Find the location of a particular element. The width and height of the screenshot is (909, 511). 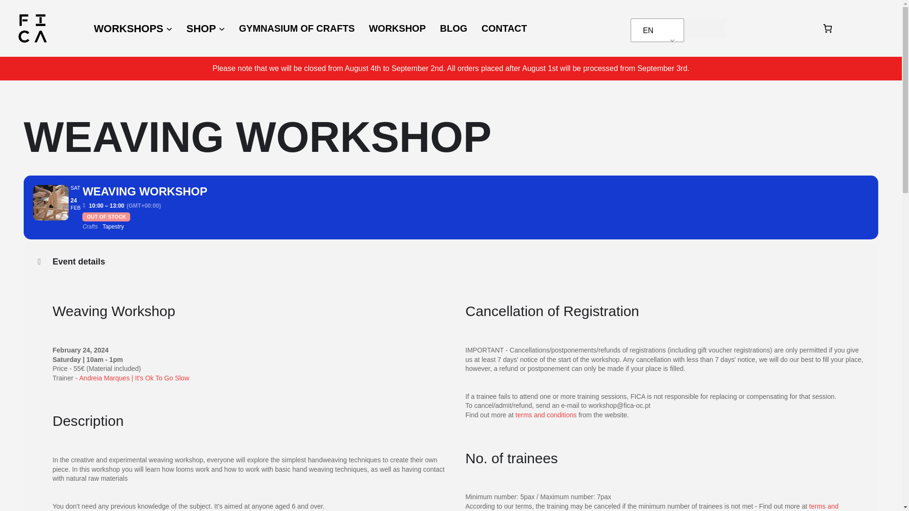

EN is located at coordinates (655, 30).